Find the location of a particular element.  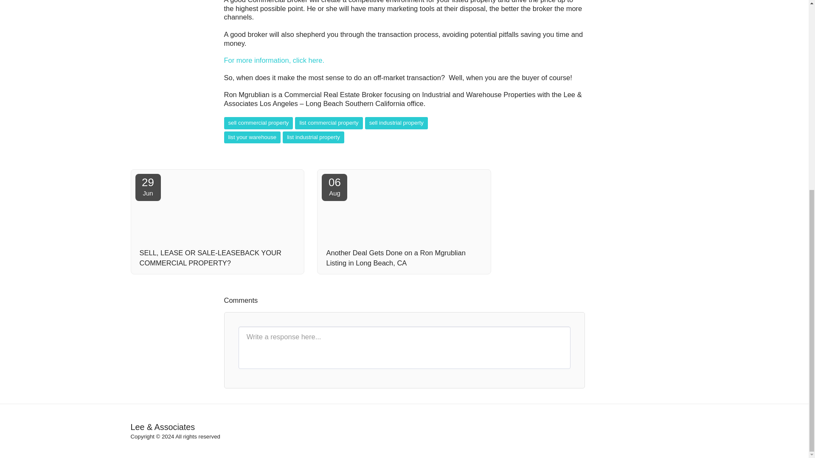

sell industrial property is located at coordinates (217, 258).